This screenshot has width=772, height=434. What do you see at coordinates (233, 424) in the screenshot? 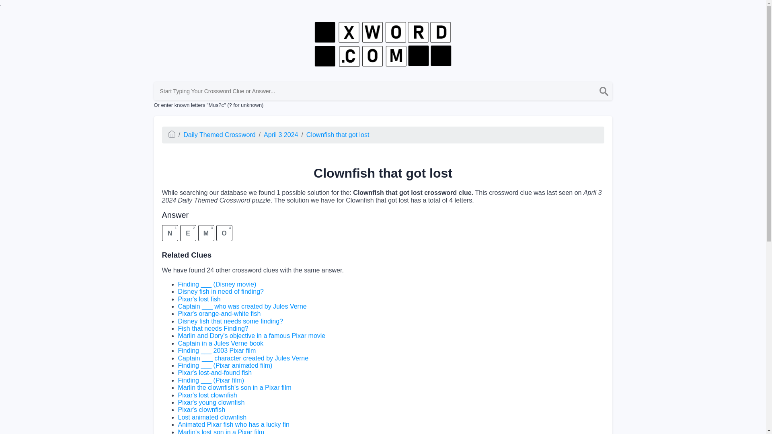
I see `Animated Pixar fish who has a lucky fin` at bounding box center [233, 424].